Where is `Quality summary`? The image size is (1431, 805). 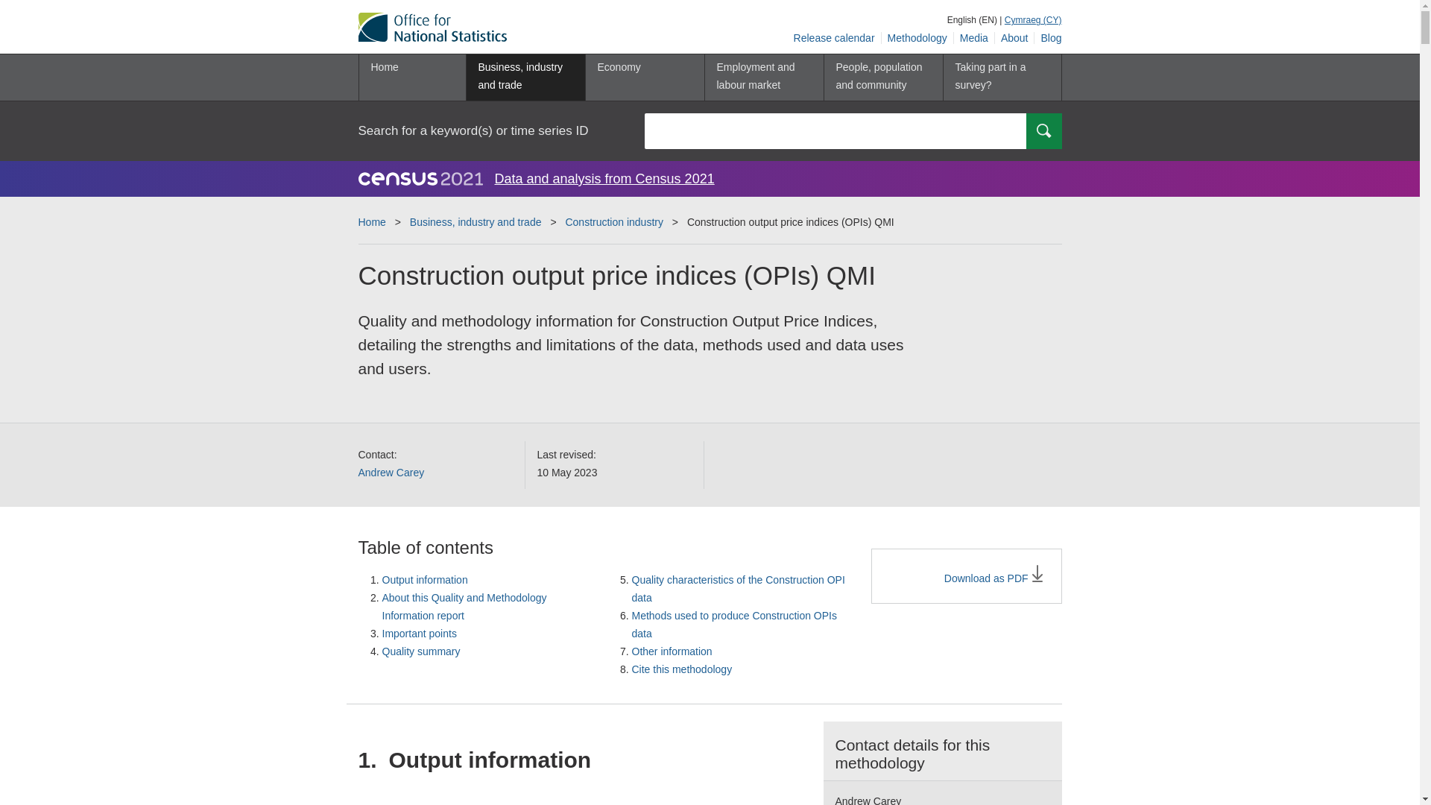 Quality summary is located at coordinates (420, 651).